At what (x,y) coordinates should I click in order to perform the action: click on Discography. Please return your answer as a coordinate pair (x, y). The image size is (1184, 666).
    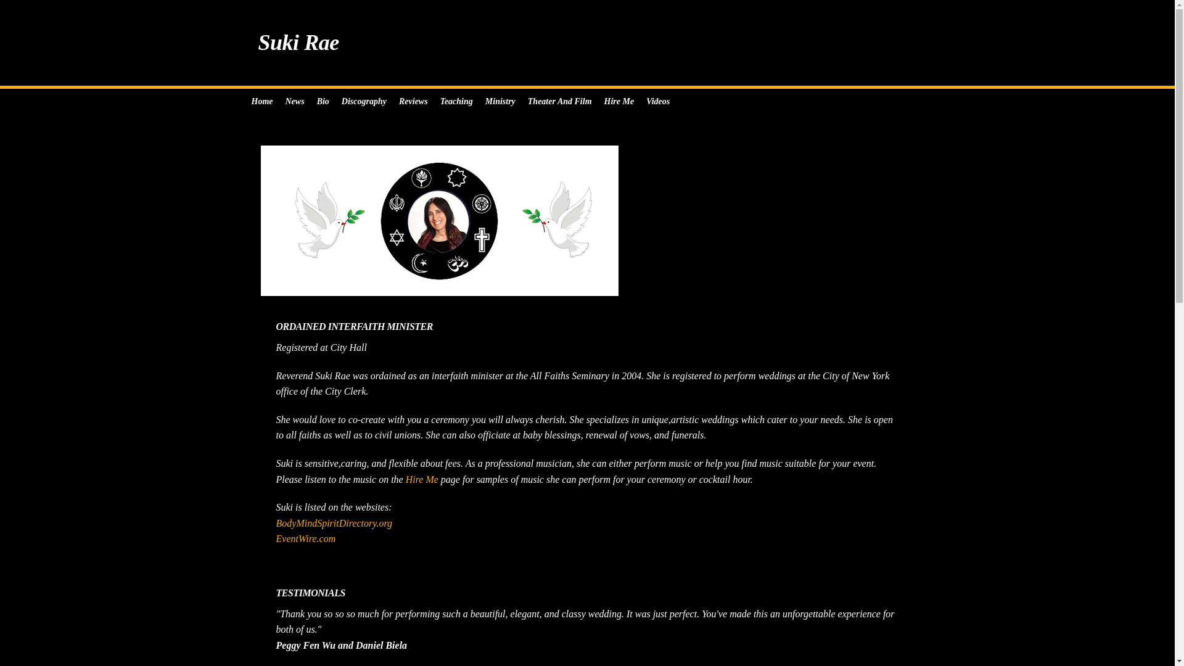
    Looking at the image, I should click on (364, 101).